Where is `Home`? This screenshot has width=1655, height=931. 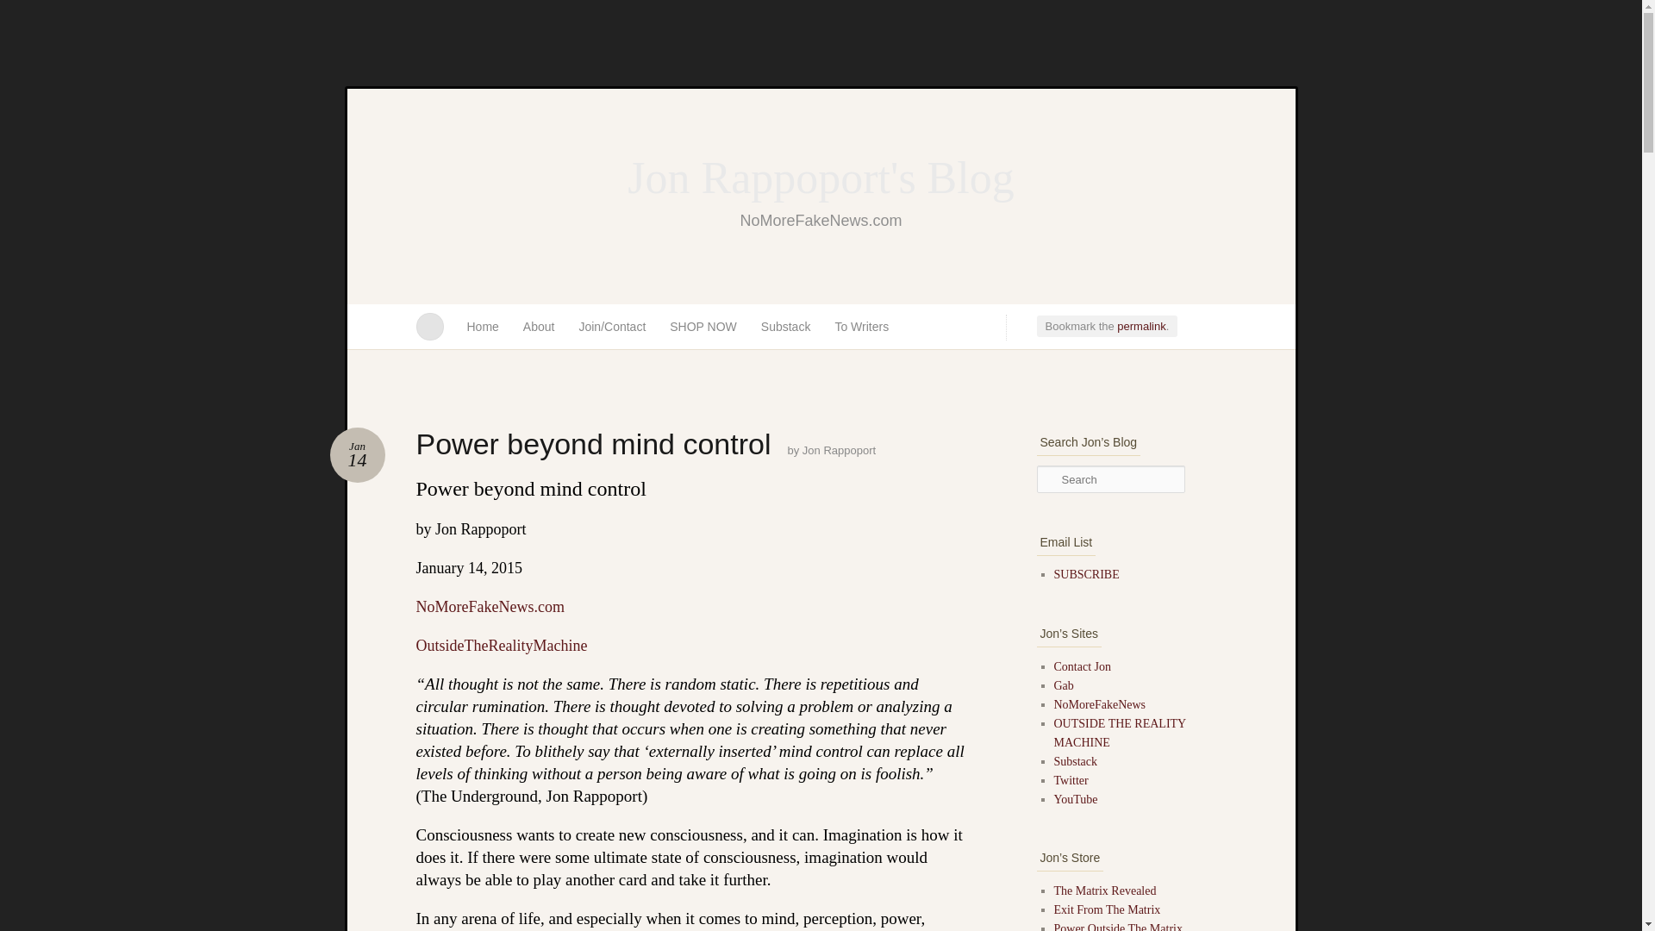 Home is located at coordinates (861, 327).